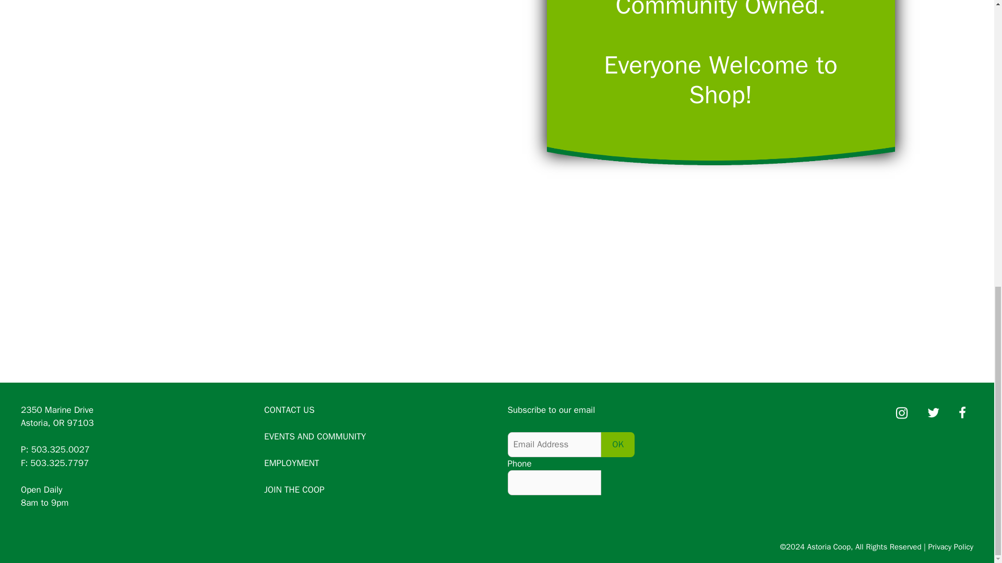 This screenshot has height=563, width=1002. Describe the element at coordinates (618, 444) in the screenshot. I see `OK` at that location.